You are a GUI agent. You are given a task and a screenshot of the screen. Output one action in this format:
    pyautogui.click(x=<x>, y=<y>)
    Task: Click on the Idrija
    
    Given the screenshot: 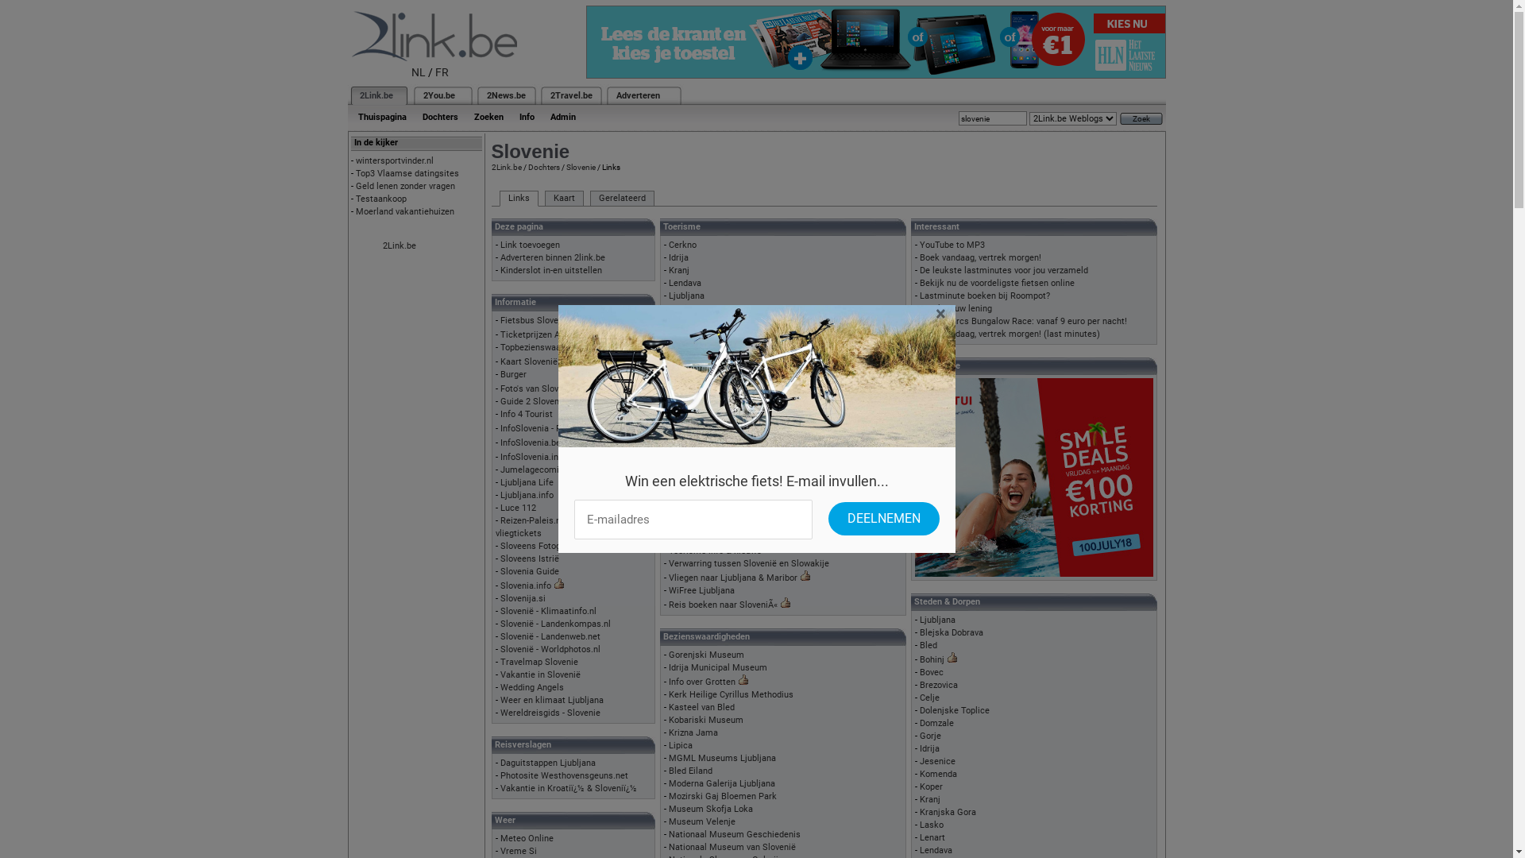 What is the action you would take?
    pyautogui.click(x=929, y=748)
    